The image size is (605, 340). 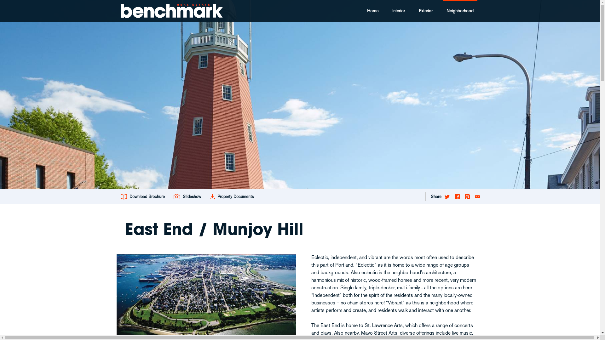 What do you see at coordinates (457, 196) in the screenshot?
I see `Facebook` at bounding box center [457, 196].